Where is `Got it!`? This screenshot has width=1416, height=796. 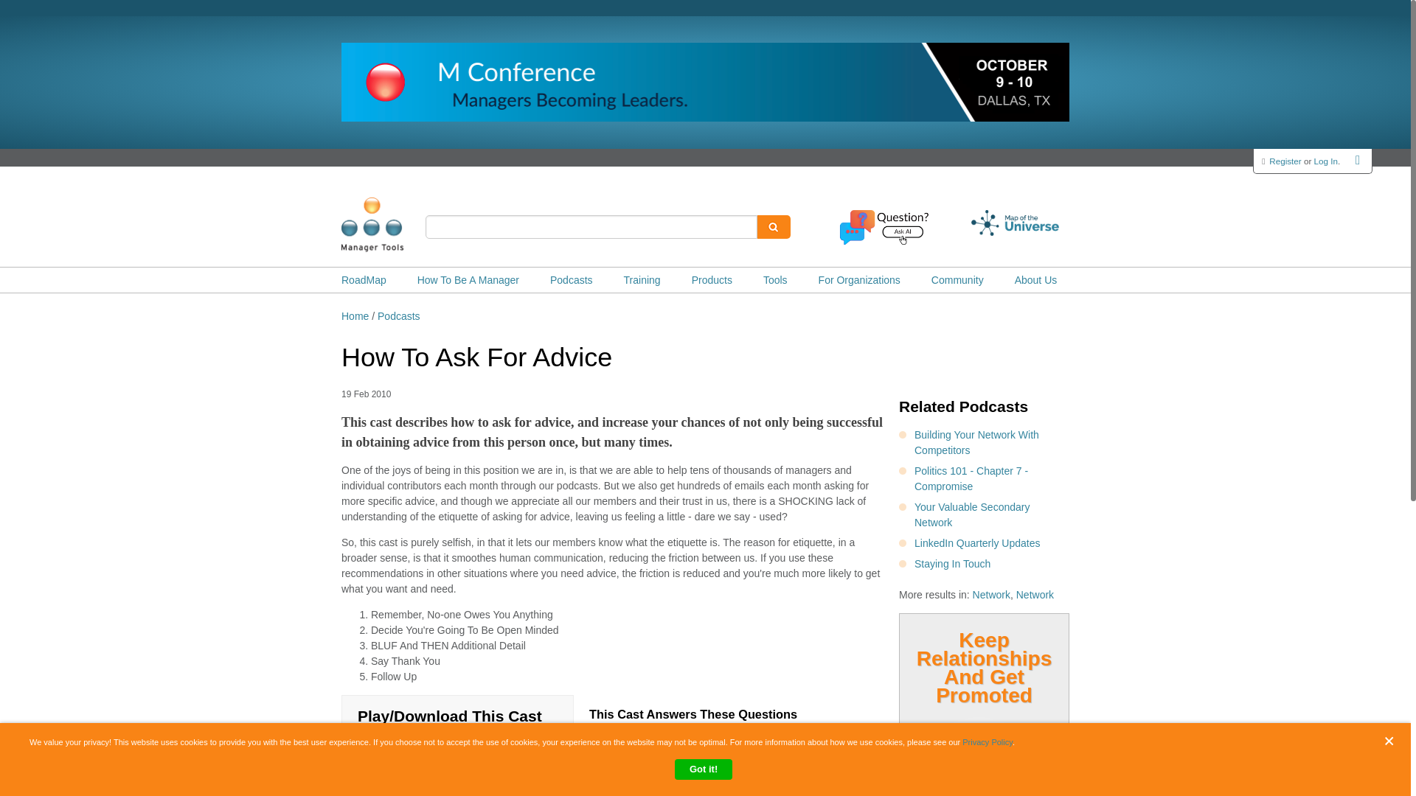
Got it! is located at coordinates (704, 769).